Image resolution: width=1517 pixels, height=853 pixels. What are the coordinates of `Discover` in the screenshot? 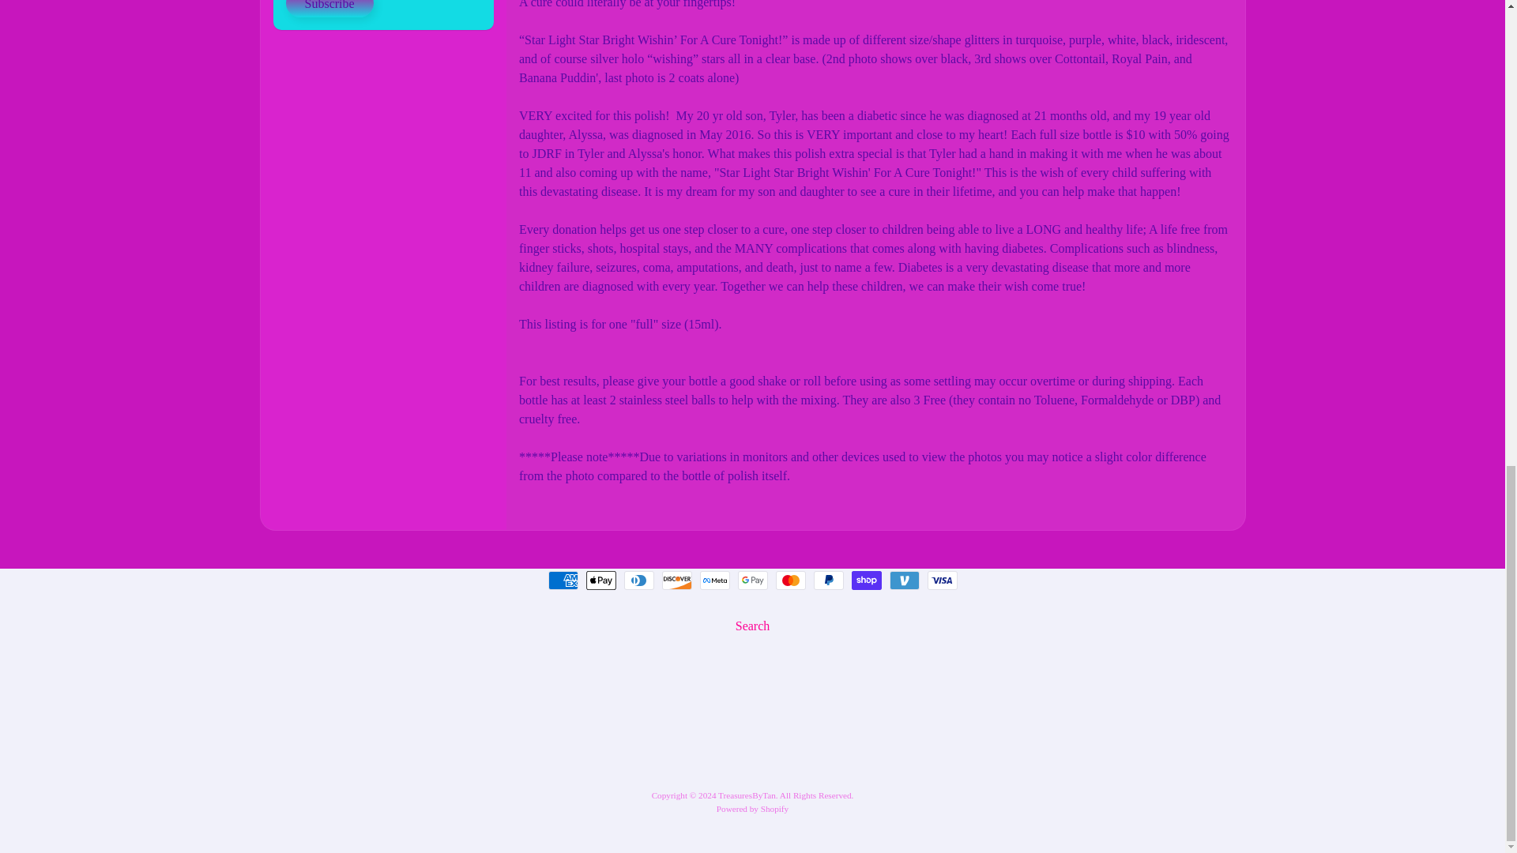 It's located at (676, 580).